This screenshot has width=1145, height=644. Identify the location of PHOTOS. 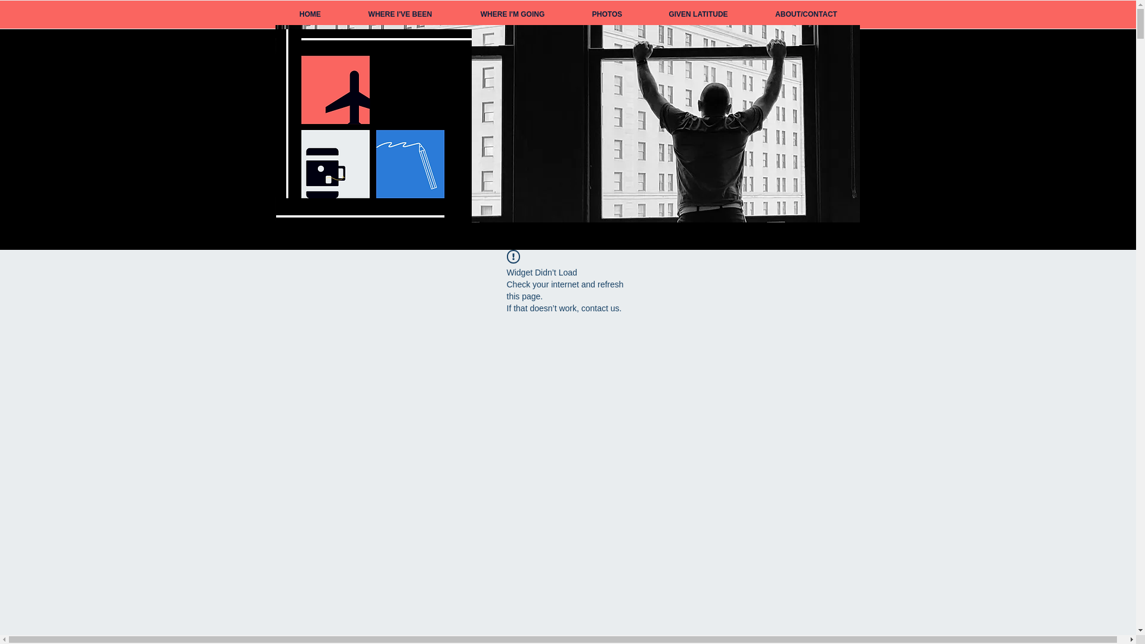
(607, 14).